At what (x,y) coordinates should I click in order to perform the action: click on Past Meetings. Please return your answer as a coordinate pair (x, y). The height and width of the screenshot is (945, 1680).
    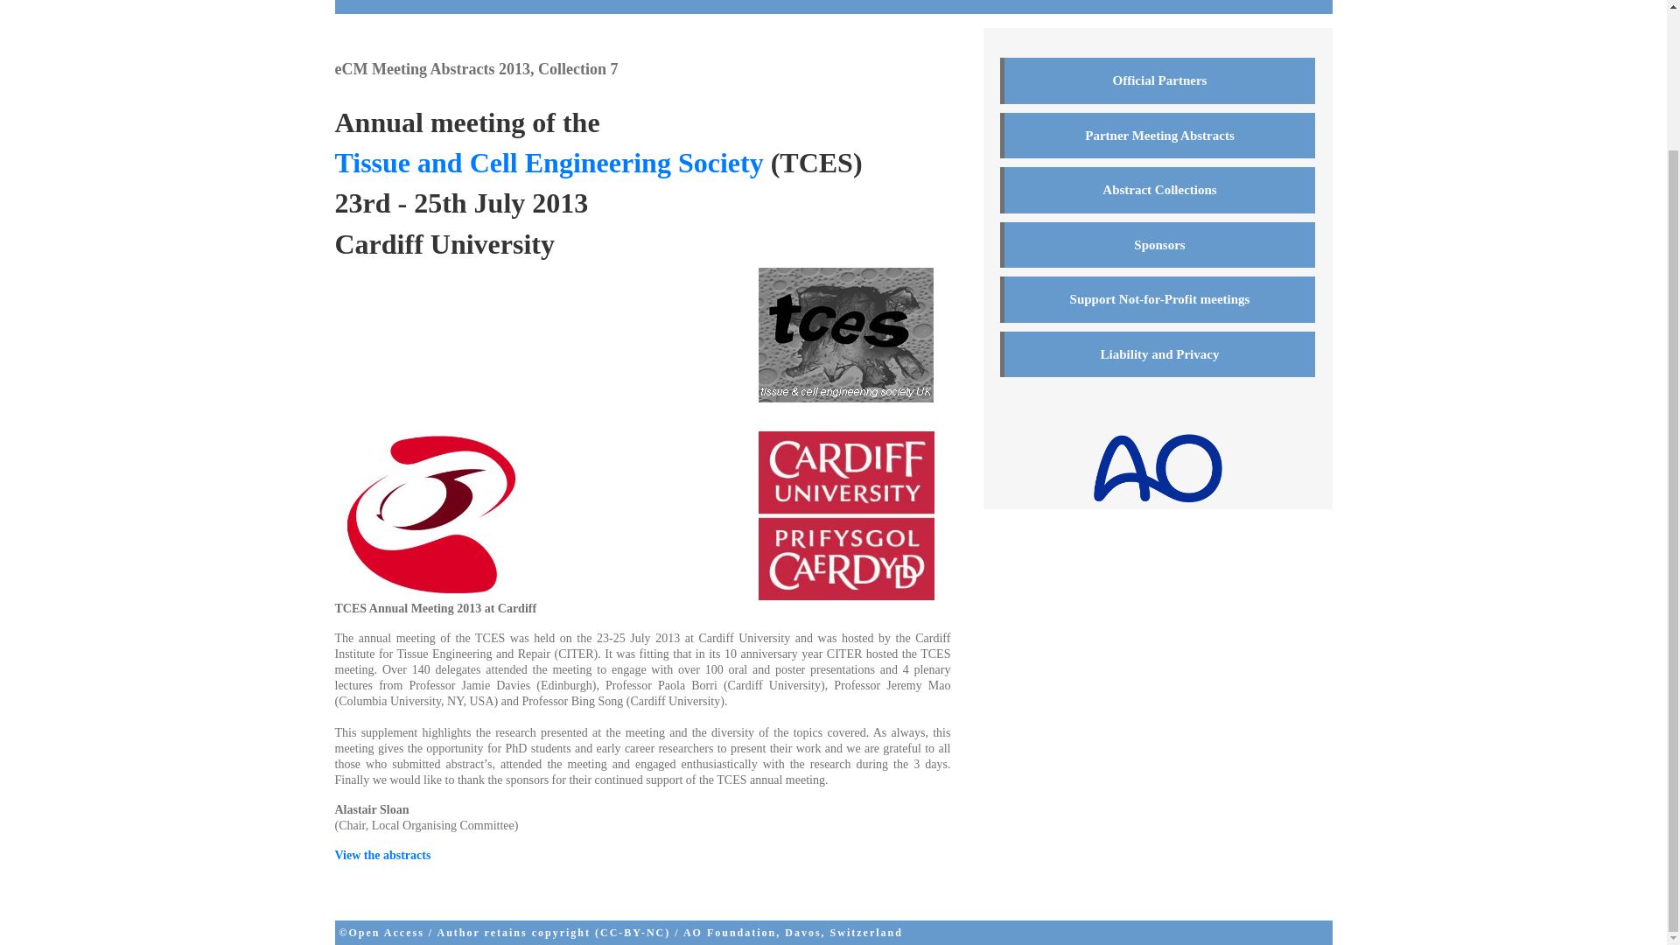
    Looking at the image, I should click on (756, 3).